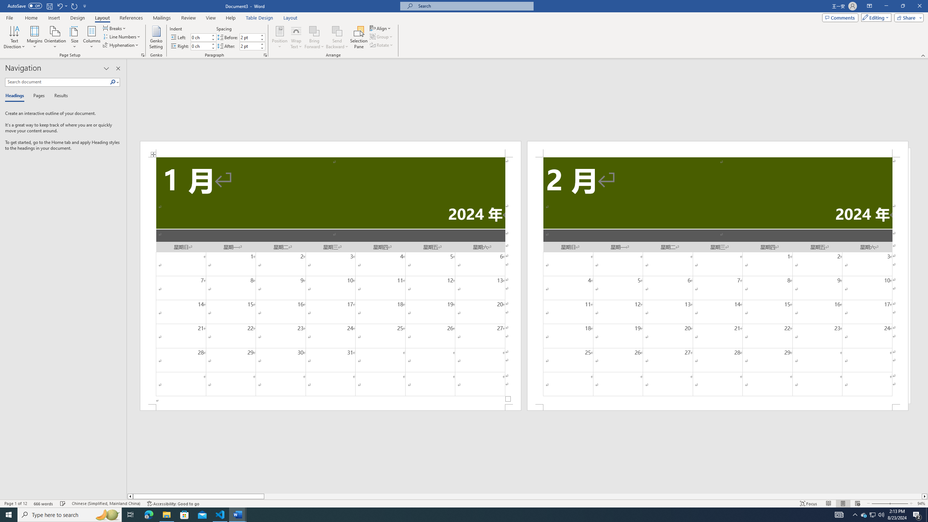  What do you see at coordinates (130, 496) in the screenshot?
I see `Column left` at bounding box center [130, 496].